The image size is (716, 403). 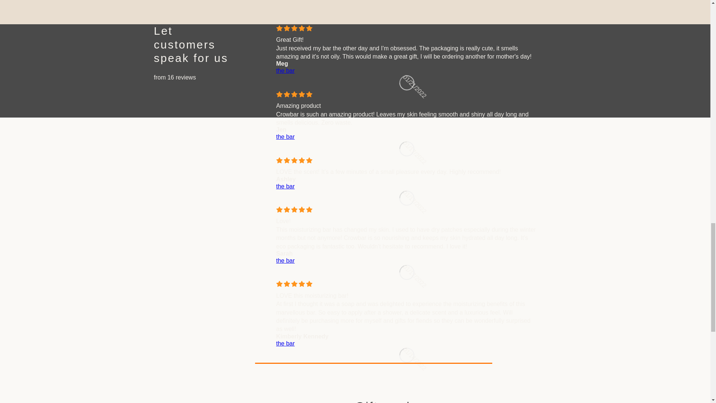 I want to click on the bar, so click(x=406, y=71).